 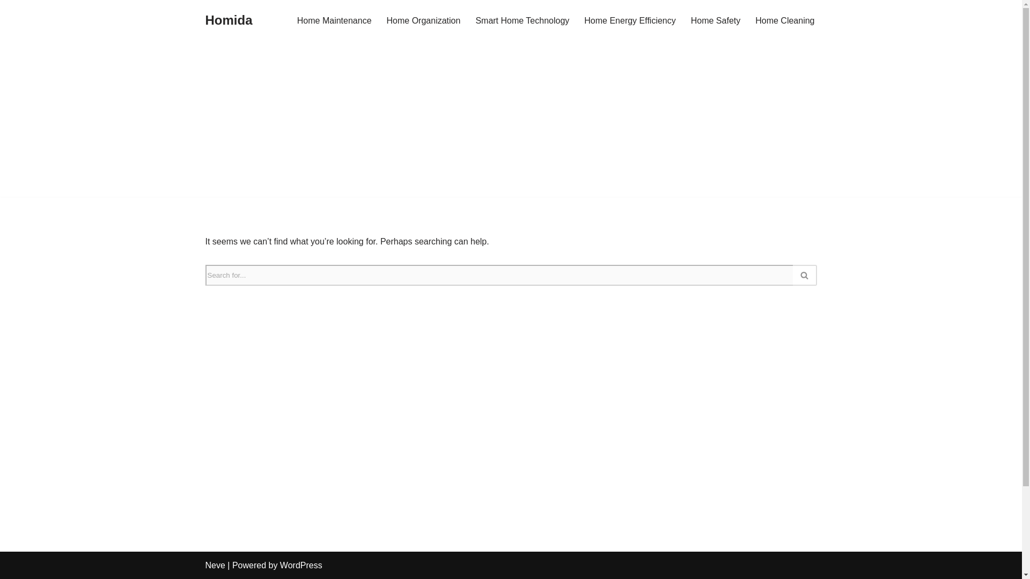 I want to click on Home Cleaning, so click(x=784, y=20).